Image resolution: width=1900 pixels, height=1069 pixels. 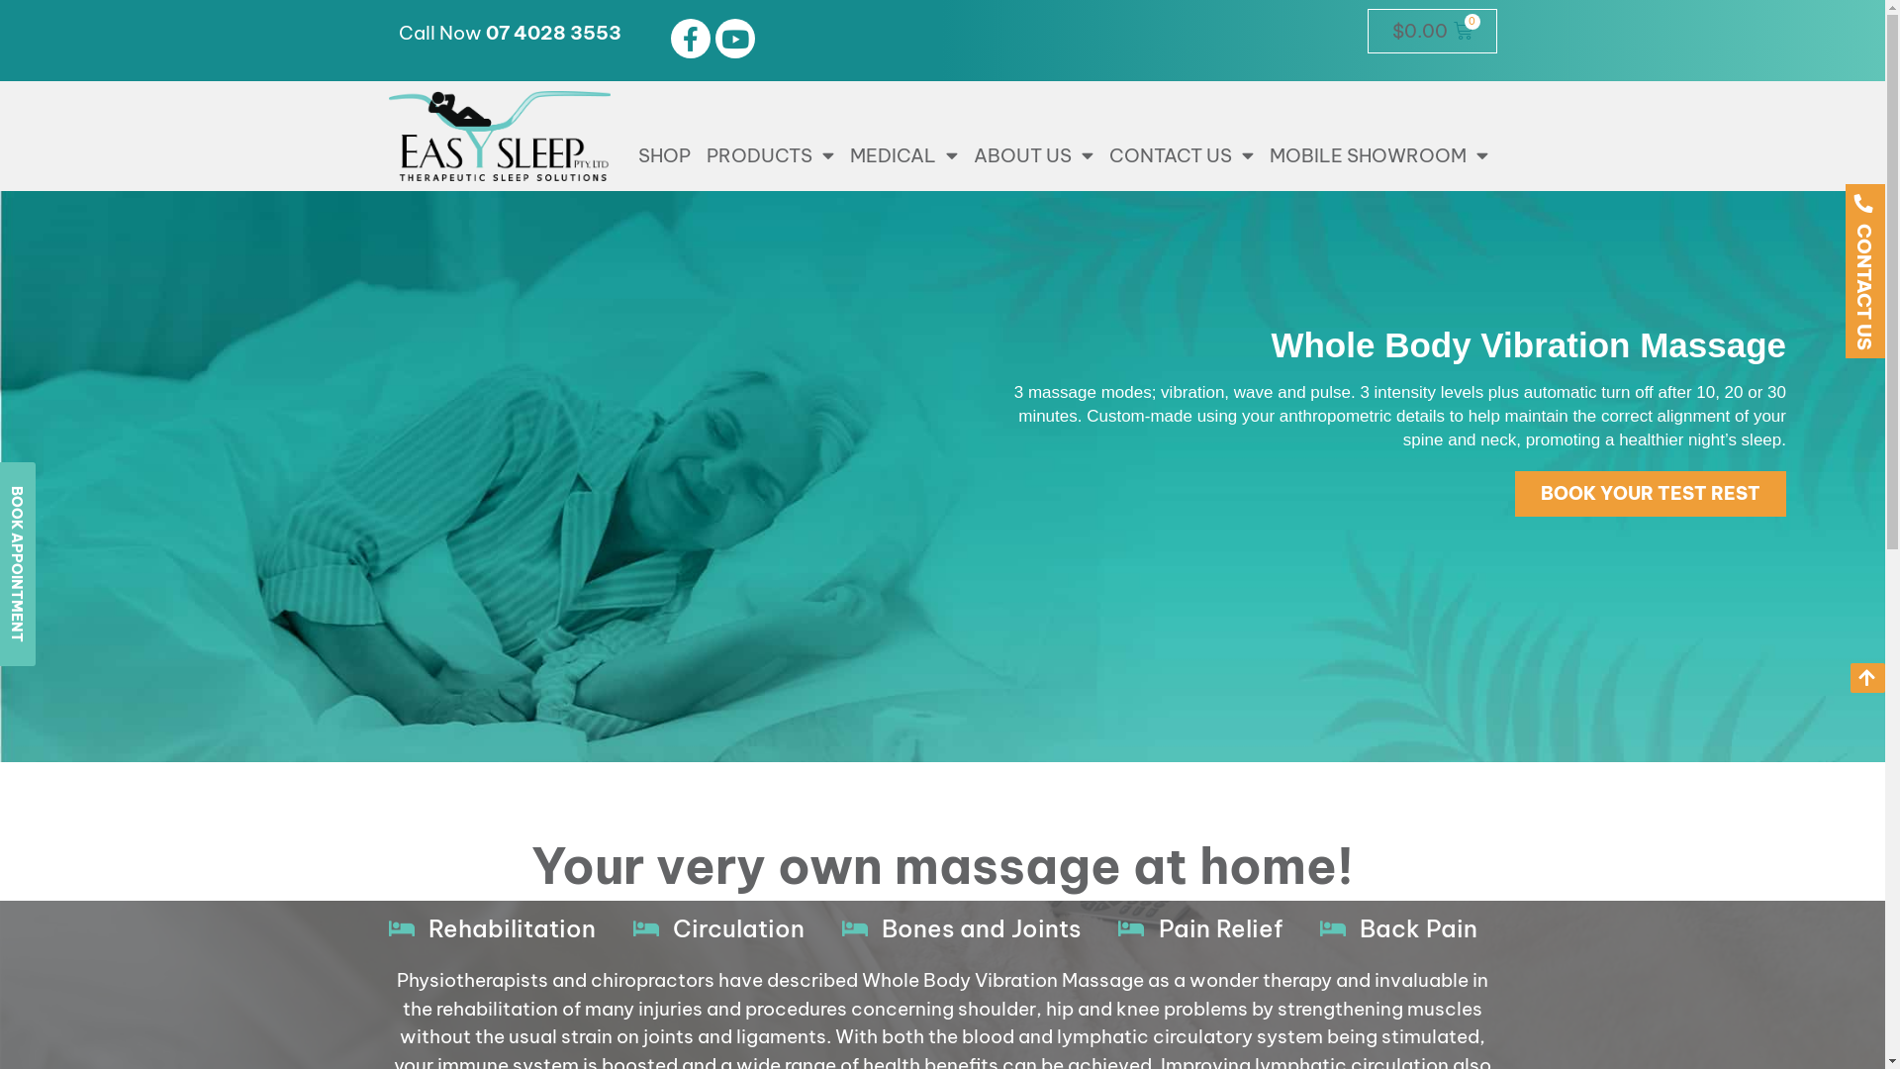 I want to click on $0.00
0, so click(x=1433, y=32).